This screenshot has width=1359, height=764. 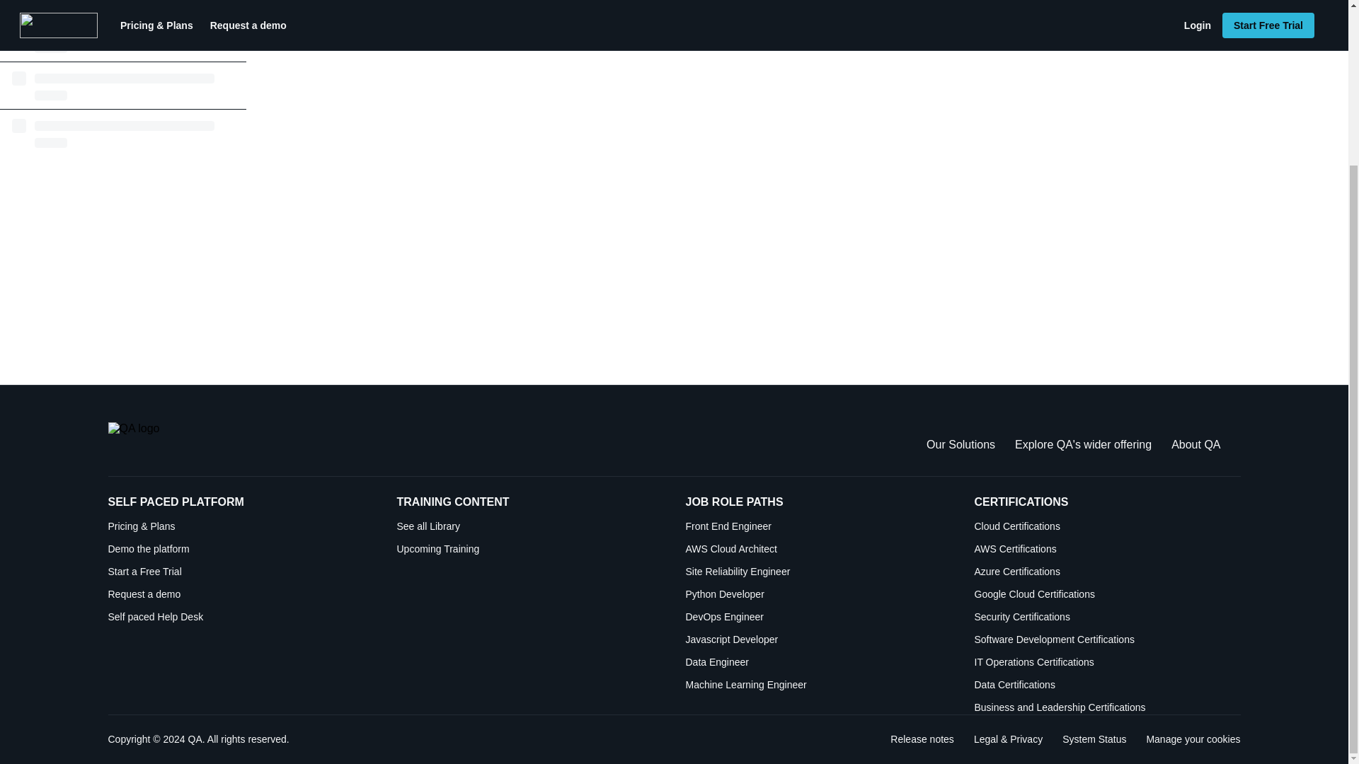 I want to click on Google Cloud Certifications, so click(x=529, y=549).